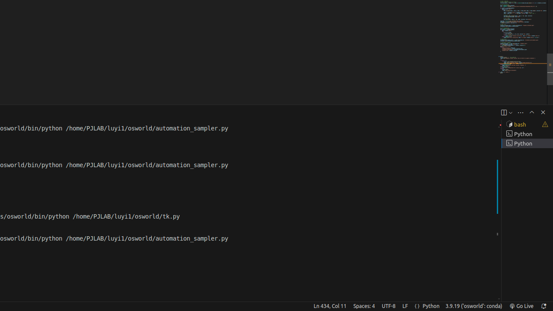  What do you see at coordinates (474, 306) in the screenshot?
I see `3.9.19 ('osworld': conda), ~/anaconda3/envs/osworld/bin/python` at bounding box center [474, 306].